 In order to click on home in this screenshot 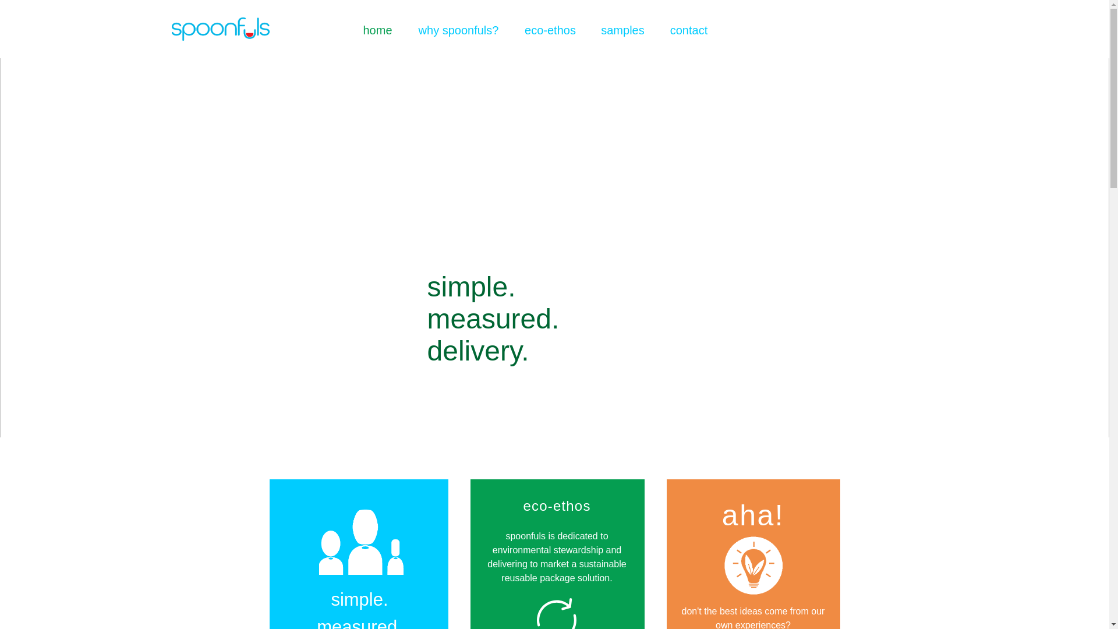, I will do `click(377, 28)`.